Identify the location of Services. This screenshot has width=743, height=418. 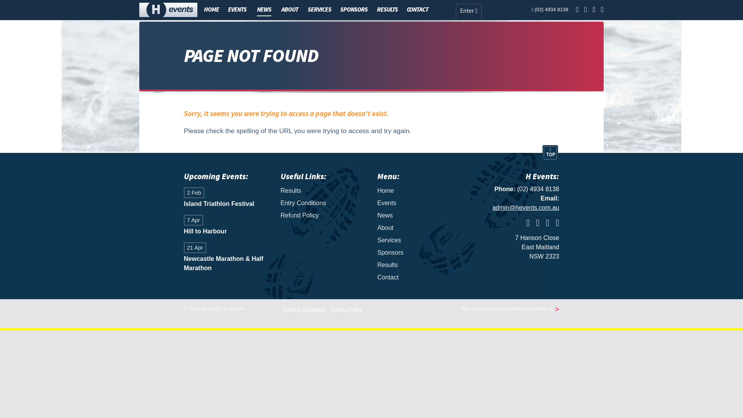
(420, 240).